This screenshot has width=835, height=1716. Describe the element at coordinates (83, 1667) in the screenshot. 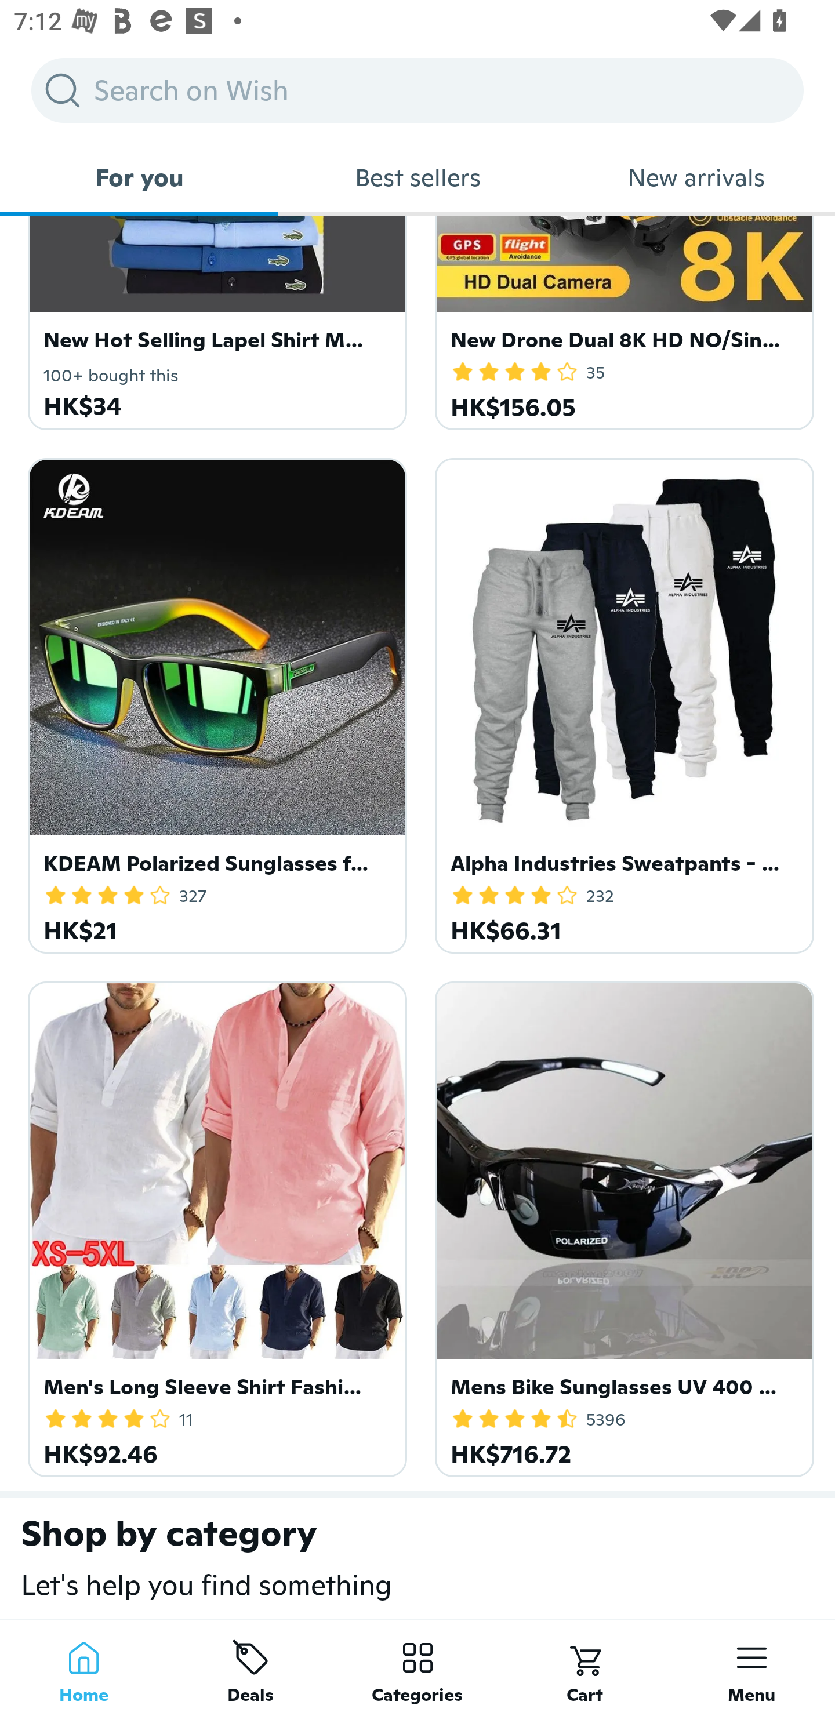

I see `Home` at that location.